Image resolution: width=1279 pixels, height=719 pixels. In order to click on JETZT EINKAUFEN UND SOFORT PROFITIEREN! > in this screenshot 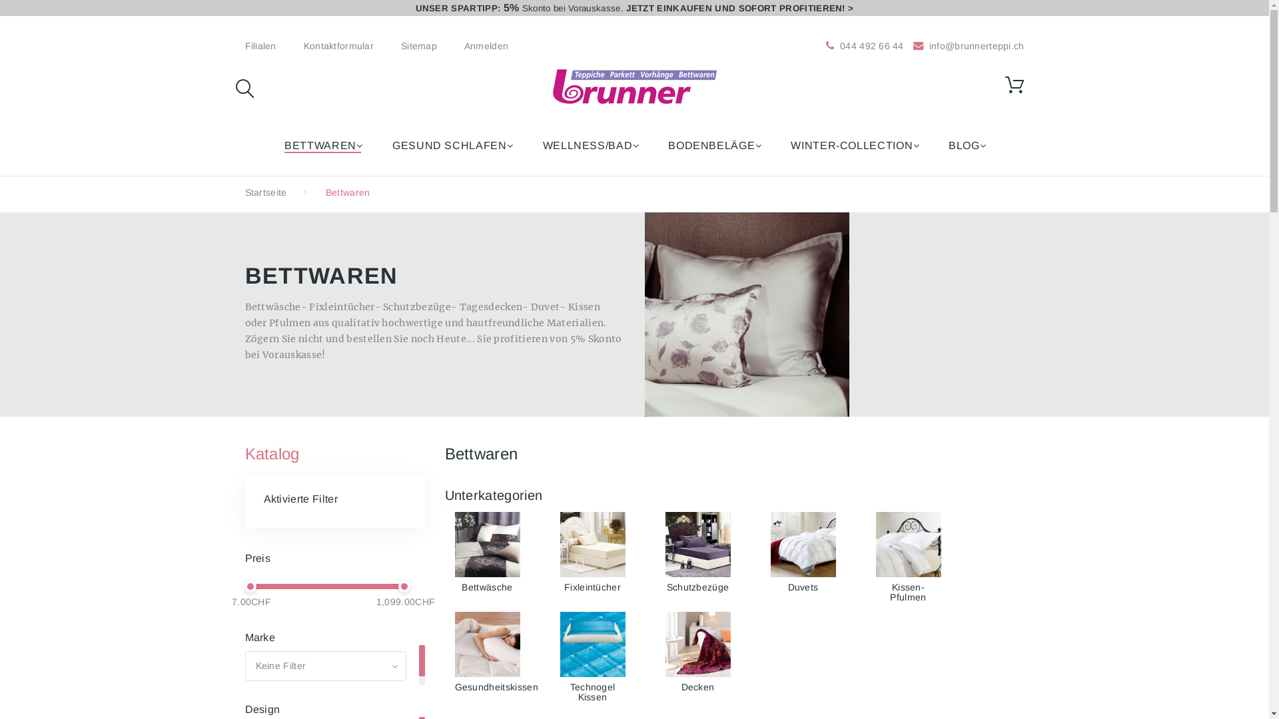, I will do `click(739, 8)`.